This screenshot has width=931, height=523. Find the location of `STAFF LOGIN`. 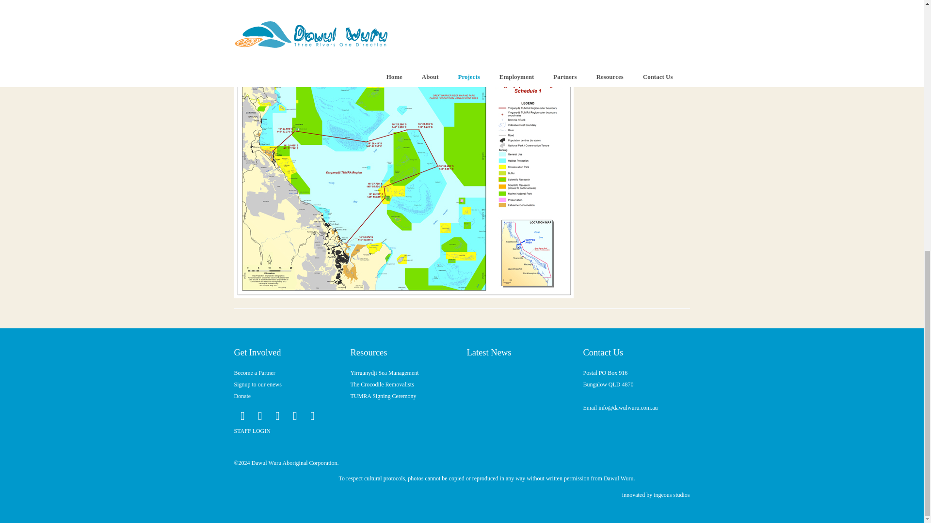

STAFF LOGIN is located at coordinates (251, 431).